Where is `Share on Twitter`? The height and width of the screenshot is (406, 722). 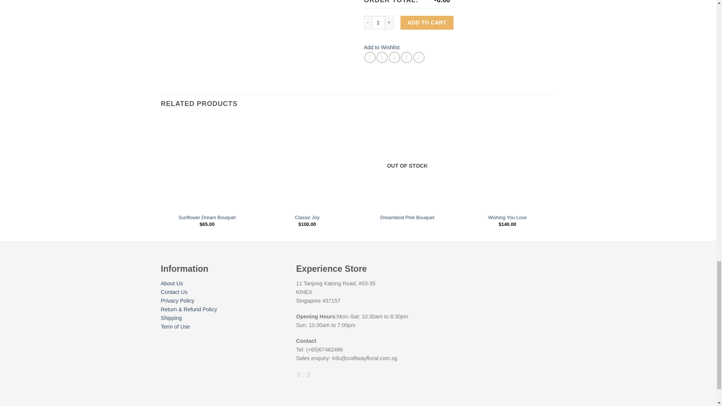
Share on Twitter is located at coordinates (382, 58).